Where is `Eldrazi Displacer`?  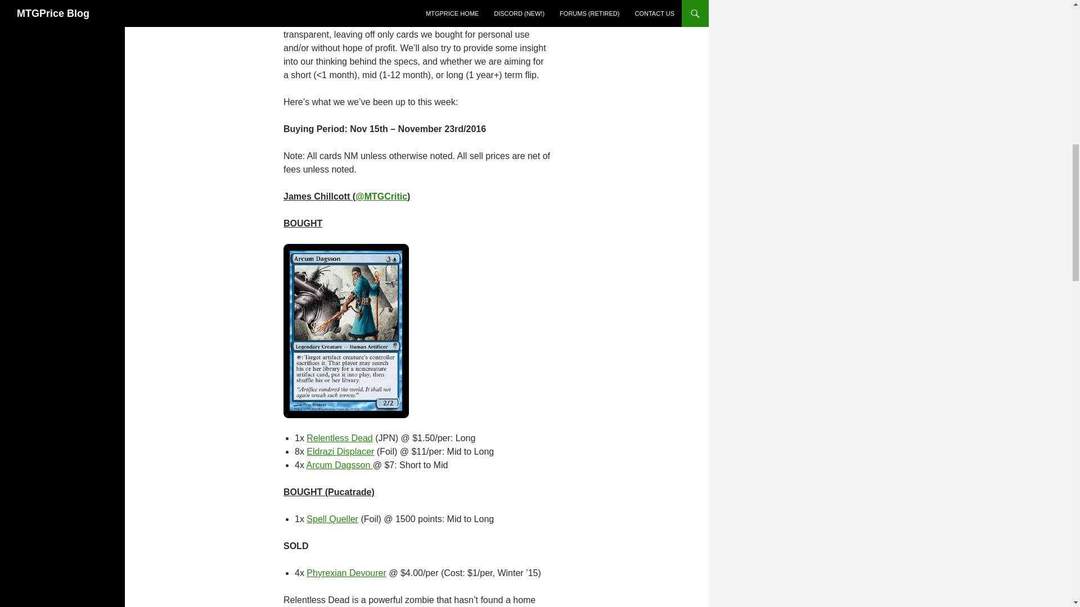
Eldrazi Displacer is located at coordinates (340, 451).